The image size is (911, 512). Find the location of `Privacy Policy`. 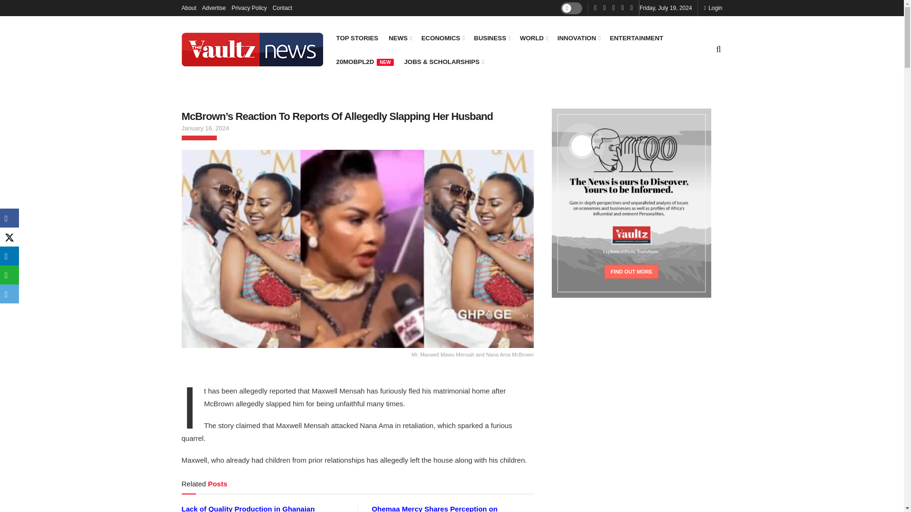

Privacy Policy is located at coordinates (249, 8).